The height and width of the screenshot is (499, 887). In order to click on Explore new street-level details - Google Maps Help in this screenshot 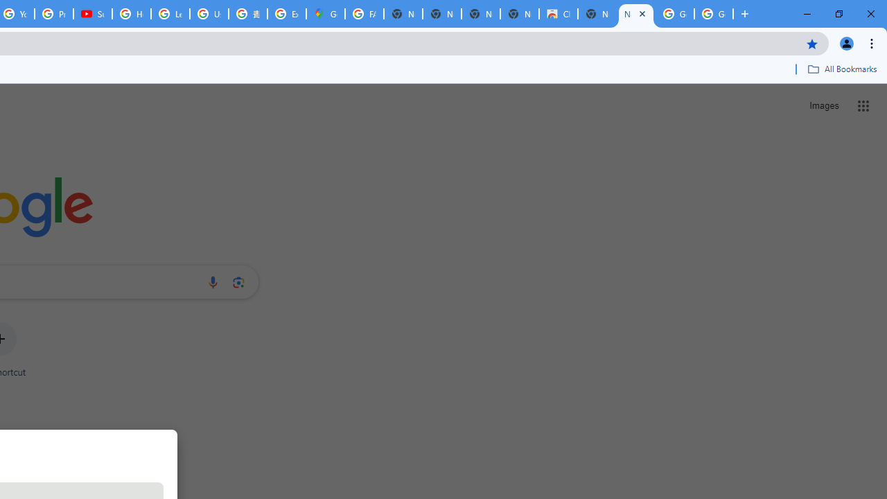, I will do `click(287, 14)`.